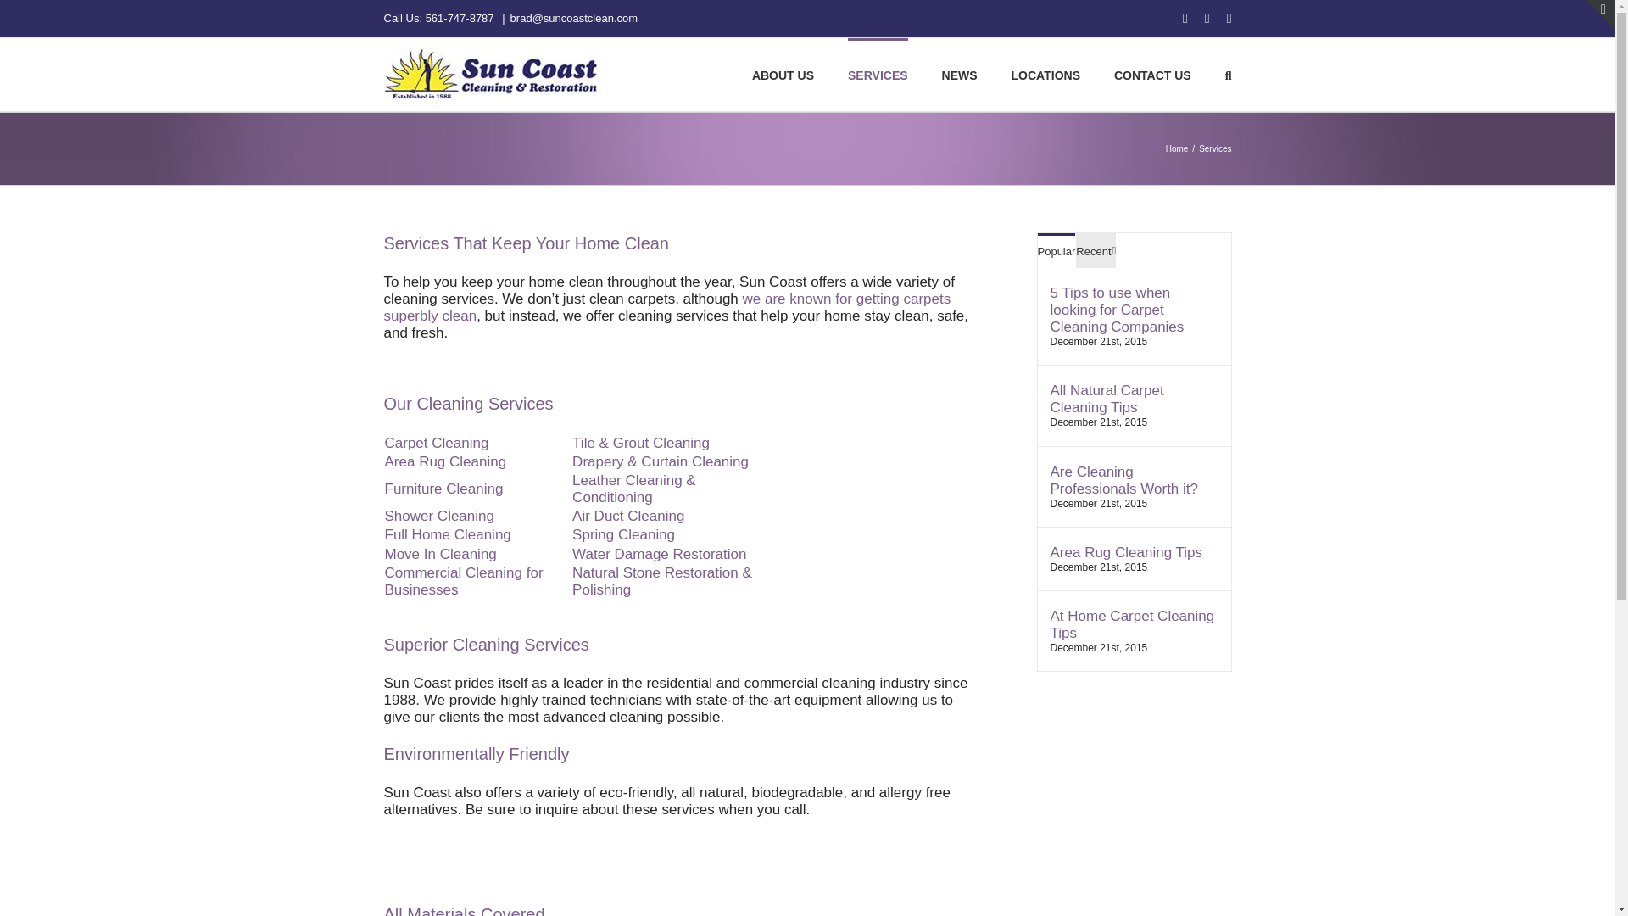 This screenshot has height=916, width=1628. I want to click on we are known for getting carpets superbly clean, so click(666, 307).